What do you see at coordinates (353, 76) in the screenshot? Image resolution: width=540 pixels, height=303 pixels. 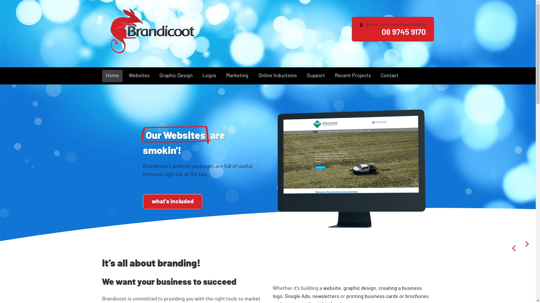 I see `Recent Projects` at bounding box center [353, 76].